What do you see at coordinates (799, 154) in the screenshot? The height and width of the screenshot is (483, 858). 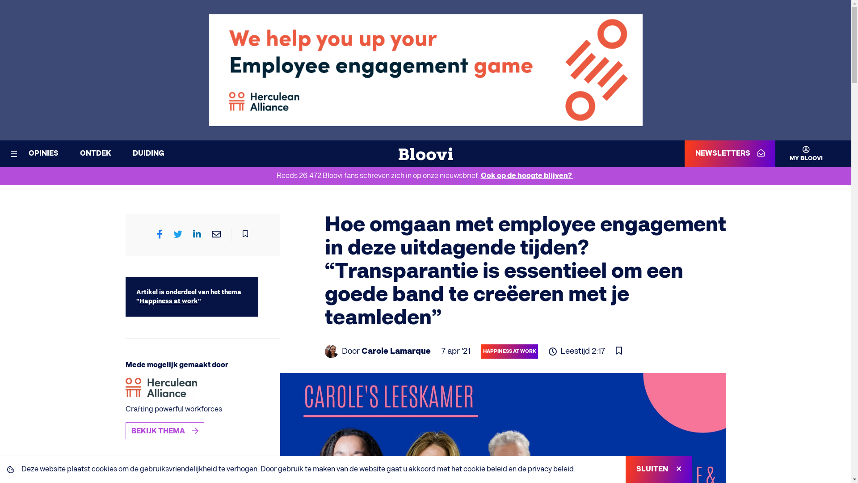 I see `MY BLOOVI` at bounding box center [799, 154].